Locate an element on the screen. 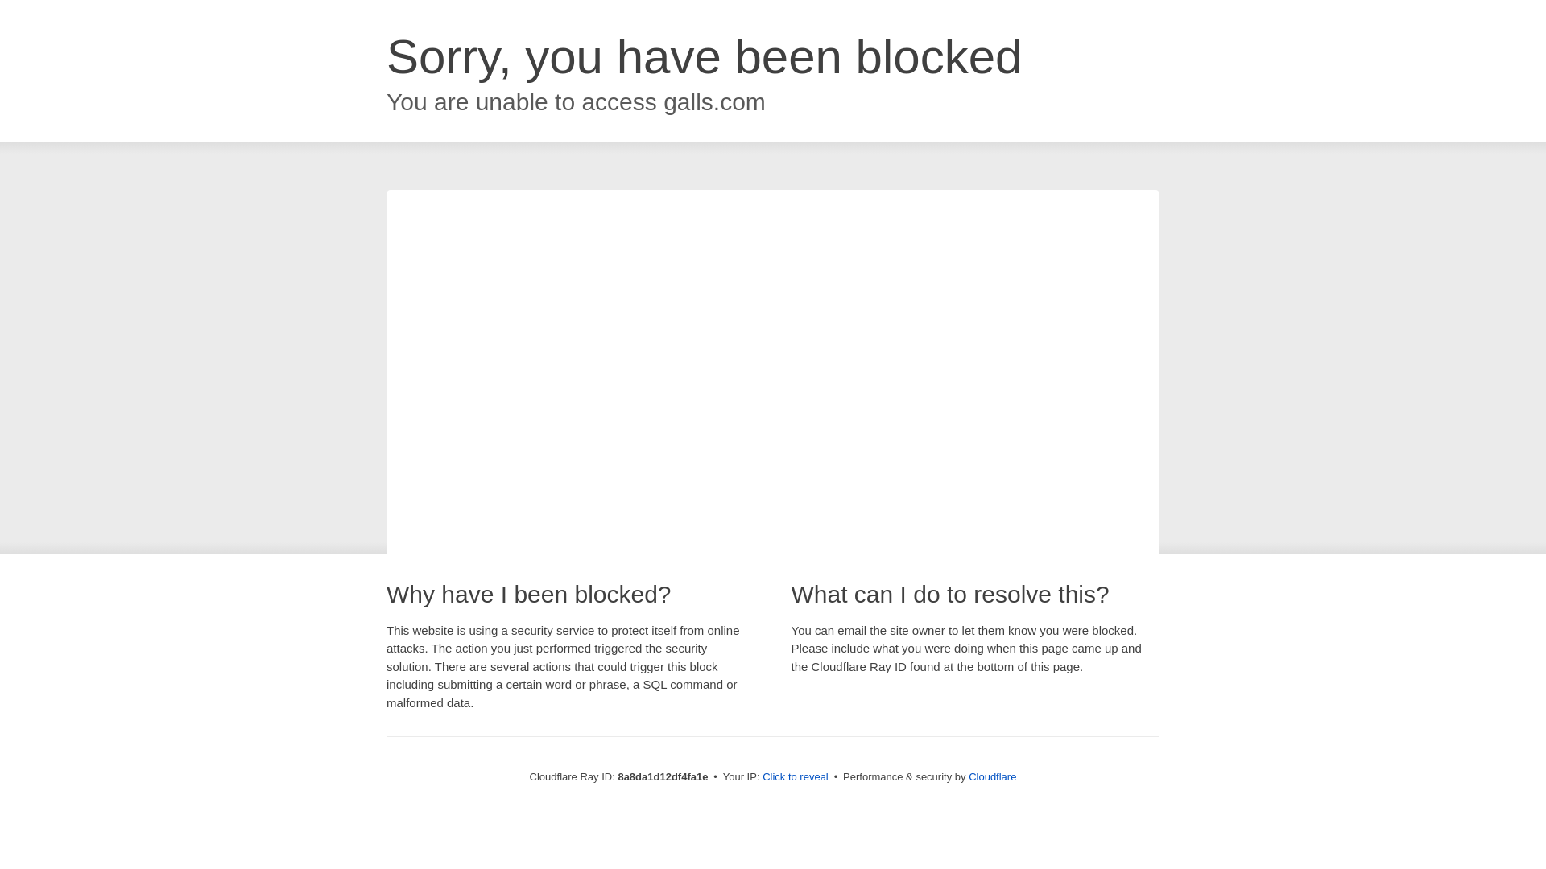  Click to reveal is located at coordinates (796, 777).